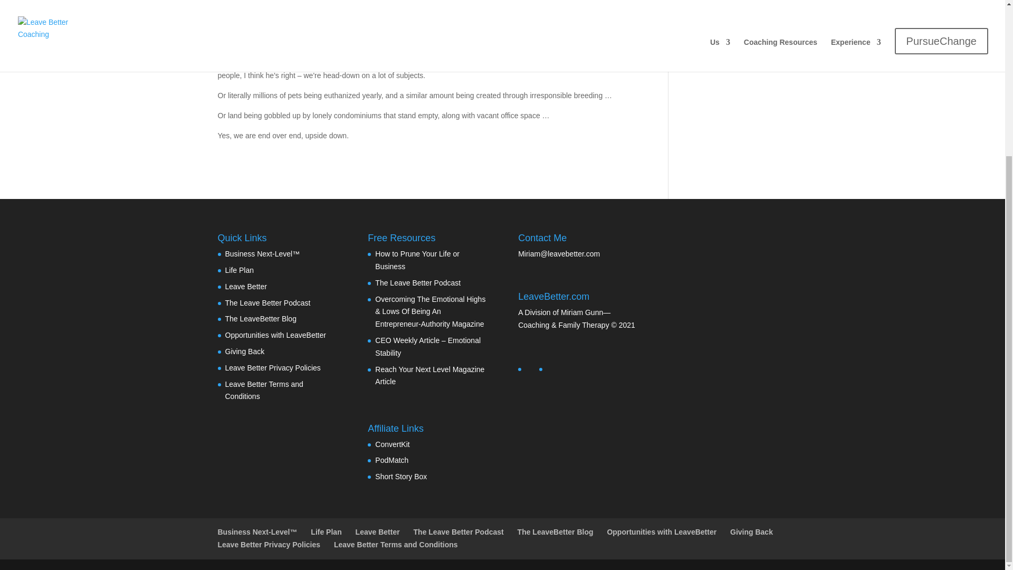 The height and width of the screenshot is (570, 1013). What do you see at coordinates (400, 477) in the screenshot?
I see `Short Story Box` at bounding box center [400, 477].